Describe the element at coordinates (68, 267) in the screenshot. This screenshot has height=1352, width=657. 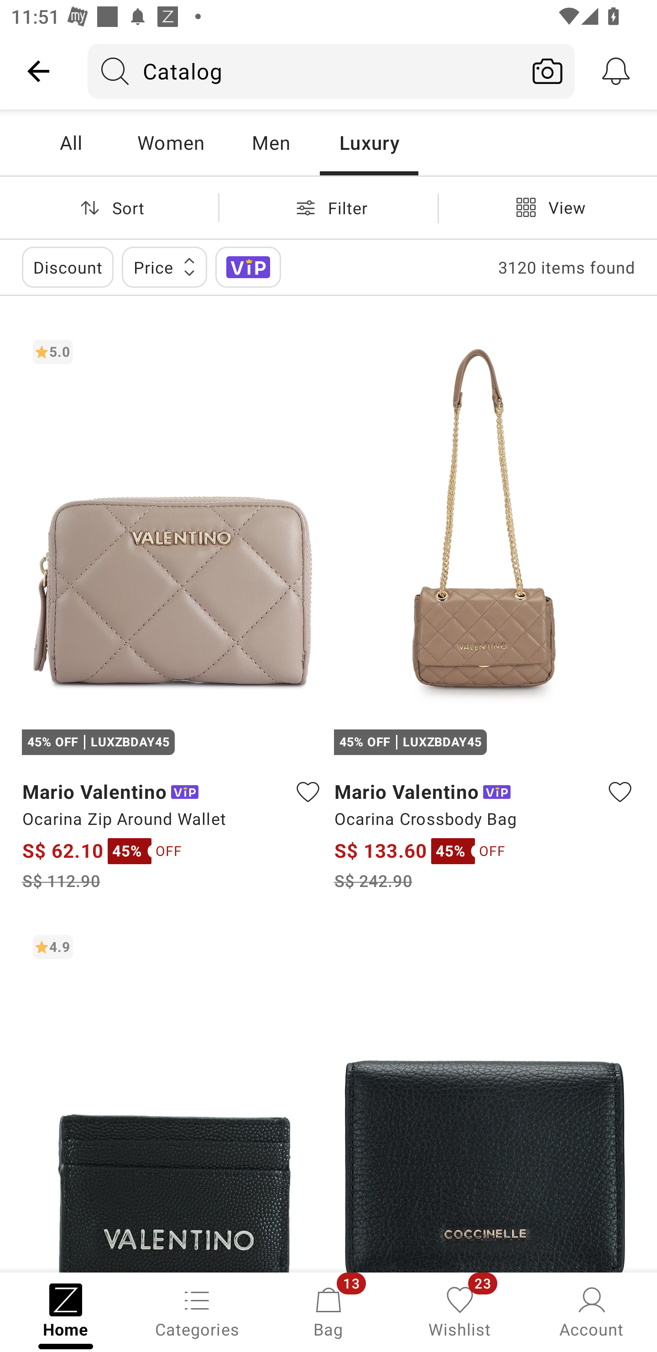
I see `Discount` at that location.